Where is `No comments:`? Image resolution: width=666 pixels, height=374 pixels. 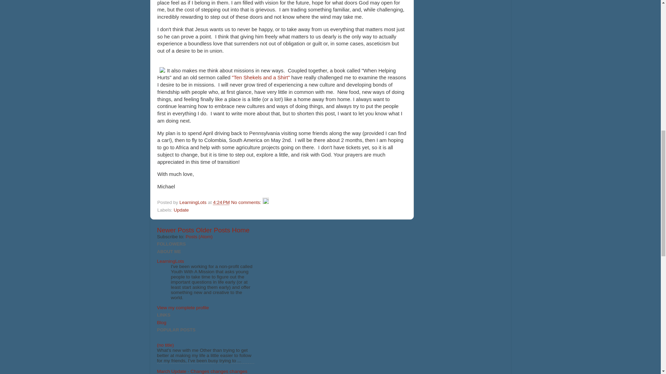 No comments: is located at coordinates (247, 202).